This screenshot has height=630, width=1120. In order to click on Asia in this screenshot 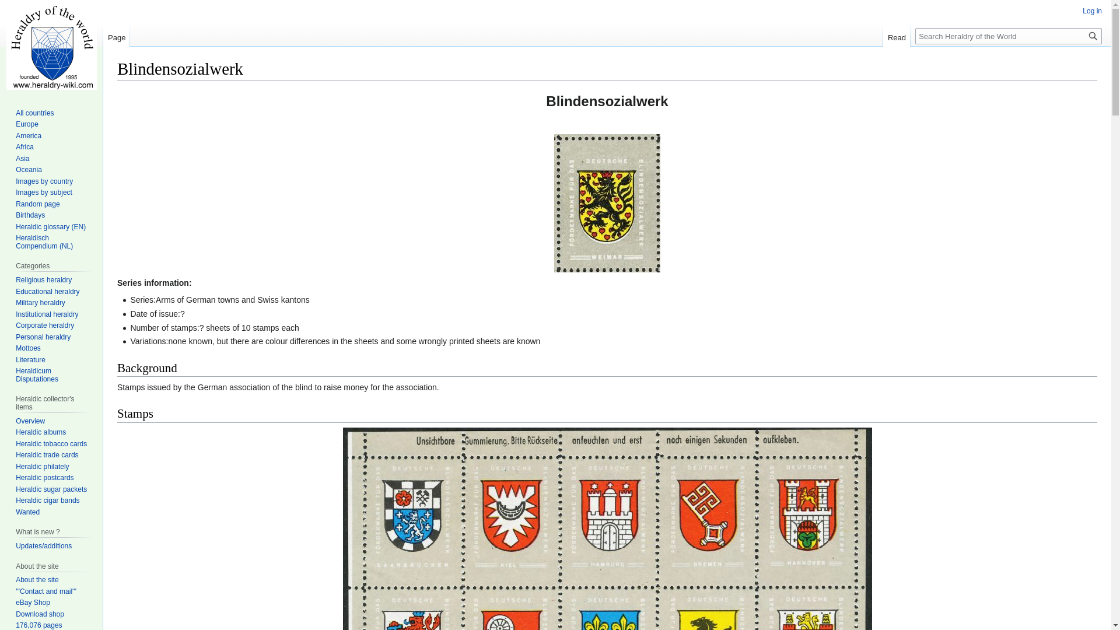, I will do `click(22, 158)`.